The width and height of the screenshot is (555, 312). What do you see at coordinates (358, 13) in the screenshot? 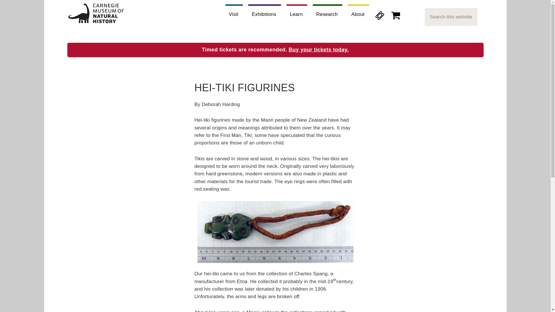
I see `About` at bounding box center [358, 13].